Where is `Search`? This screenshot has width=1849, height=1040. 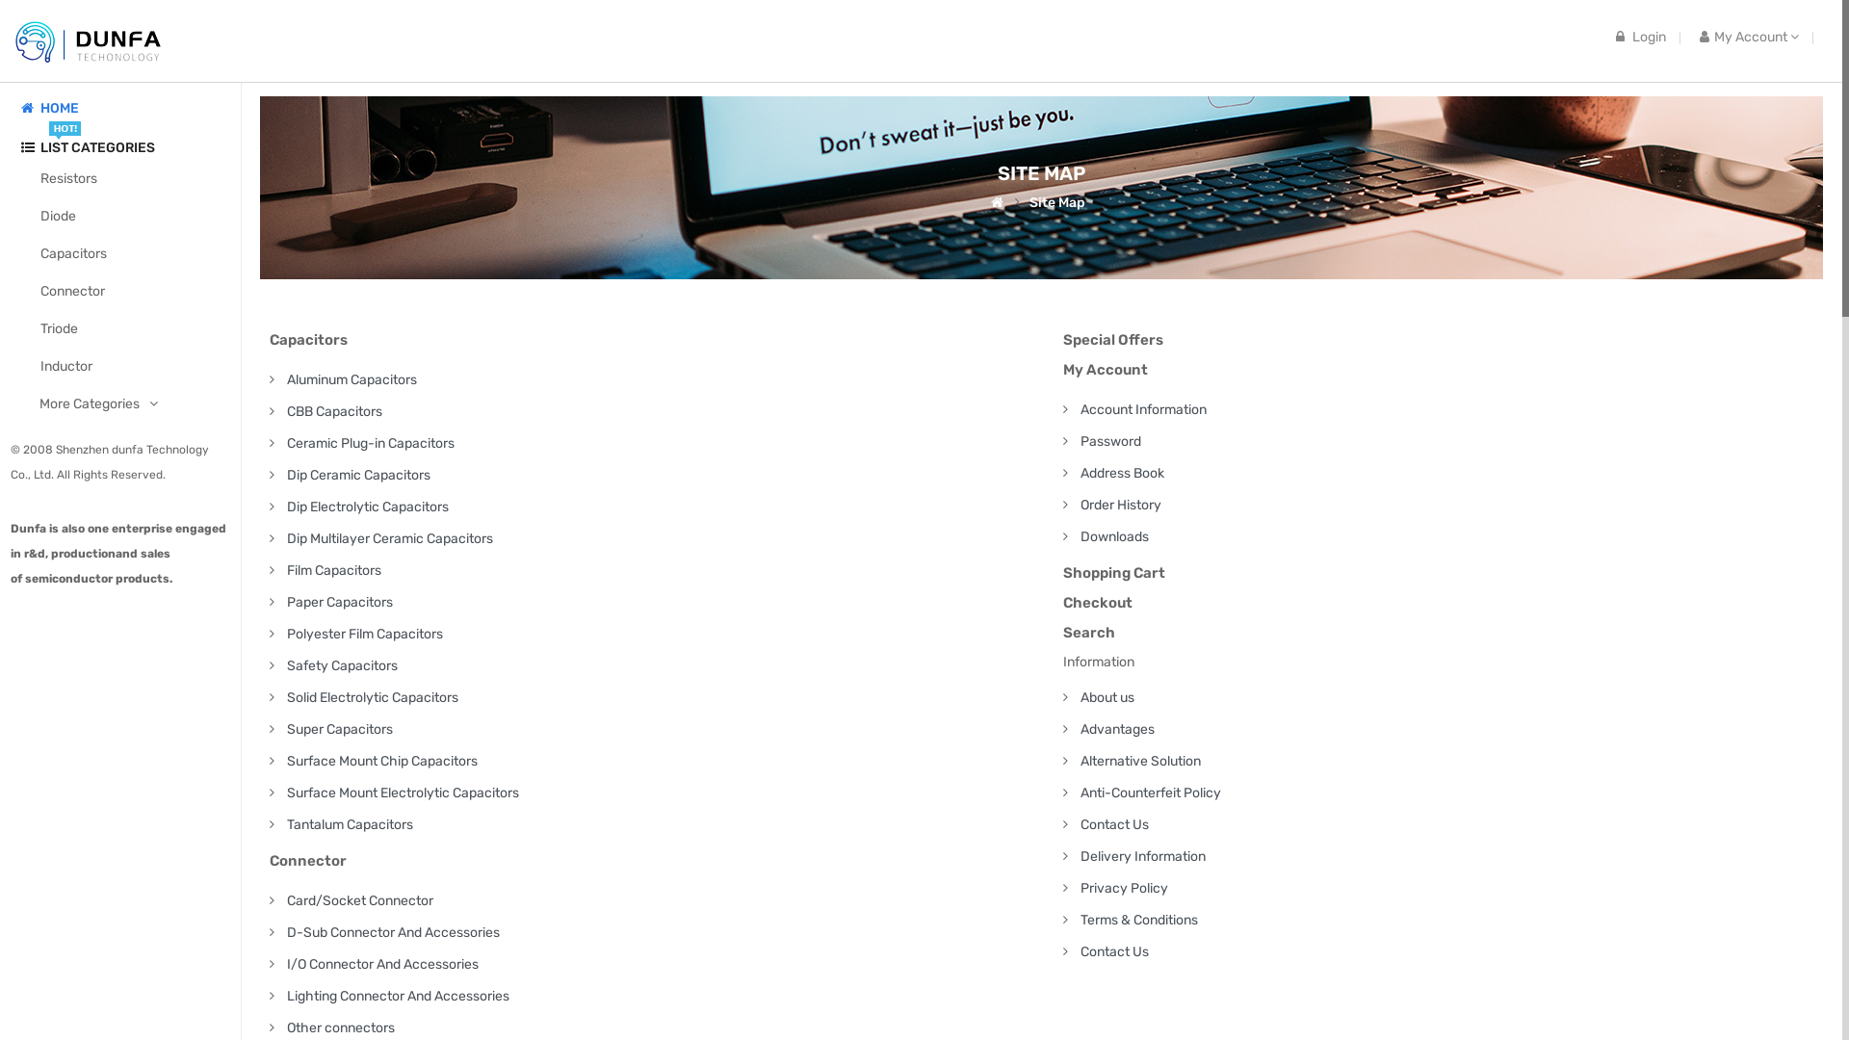
Search is located at coordinates (1445, 633).